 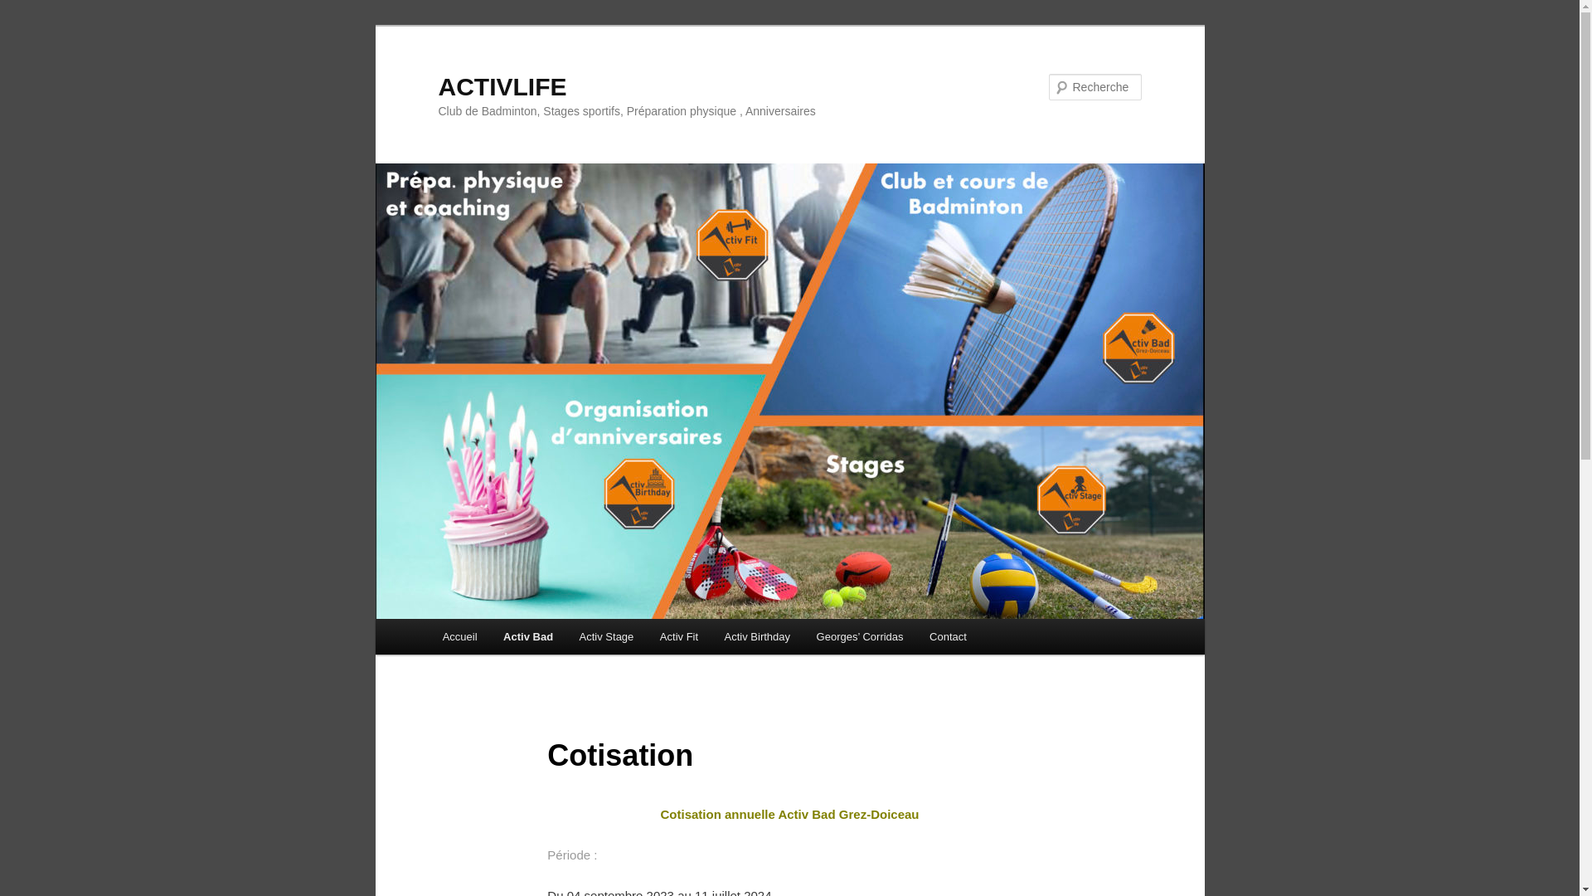 What do you see at coordinates (36, 10) in the screenshot?
I see `Recherche` at bounding box center [36, 10].